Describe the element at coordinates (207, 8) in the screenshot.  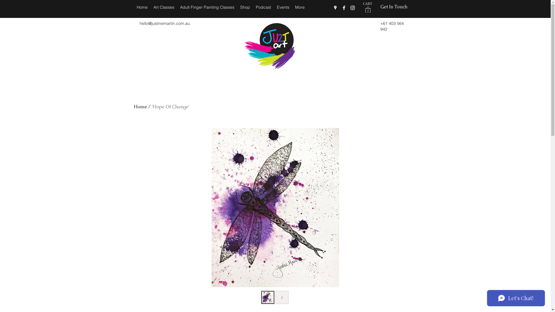
I see `Adult Finger Painting Classes` at that location.